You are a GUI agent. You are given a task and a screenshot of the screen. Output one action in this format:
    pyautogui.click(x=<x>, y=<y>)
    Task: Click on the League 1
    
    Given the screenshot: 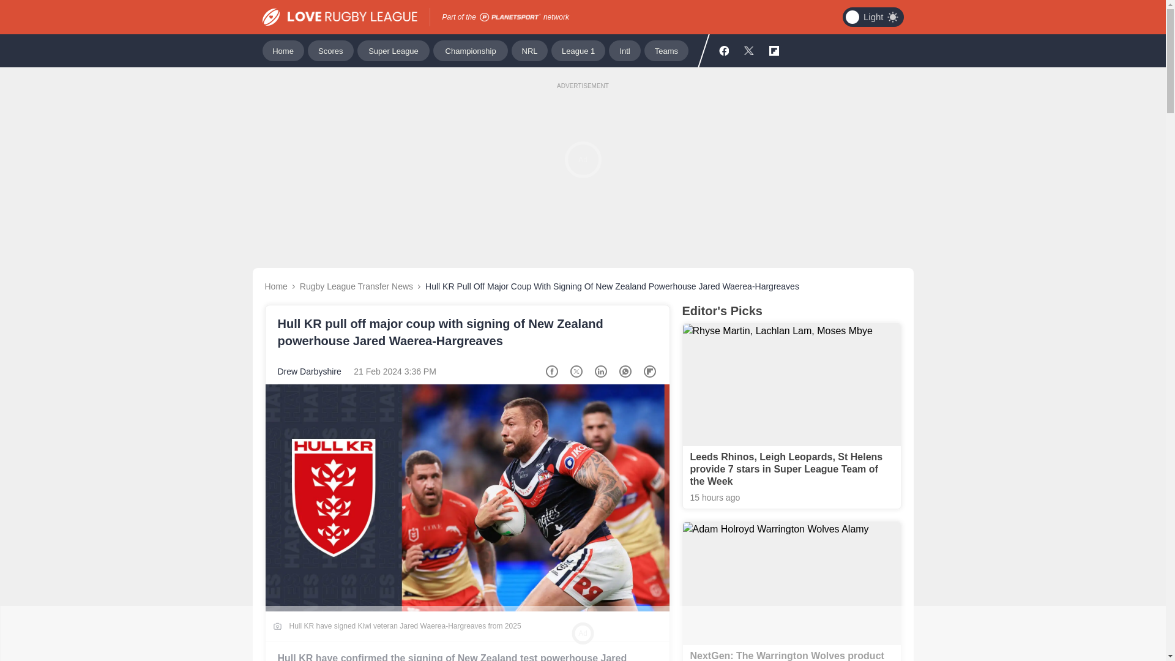 What is the action you would take?
    pyautogui.click(x=578, y=50)
    